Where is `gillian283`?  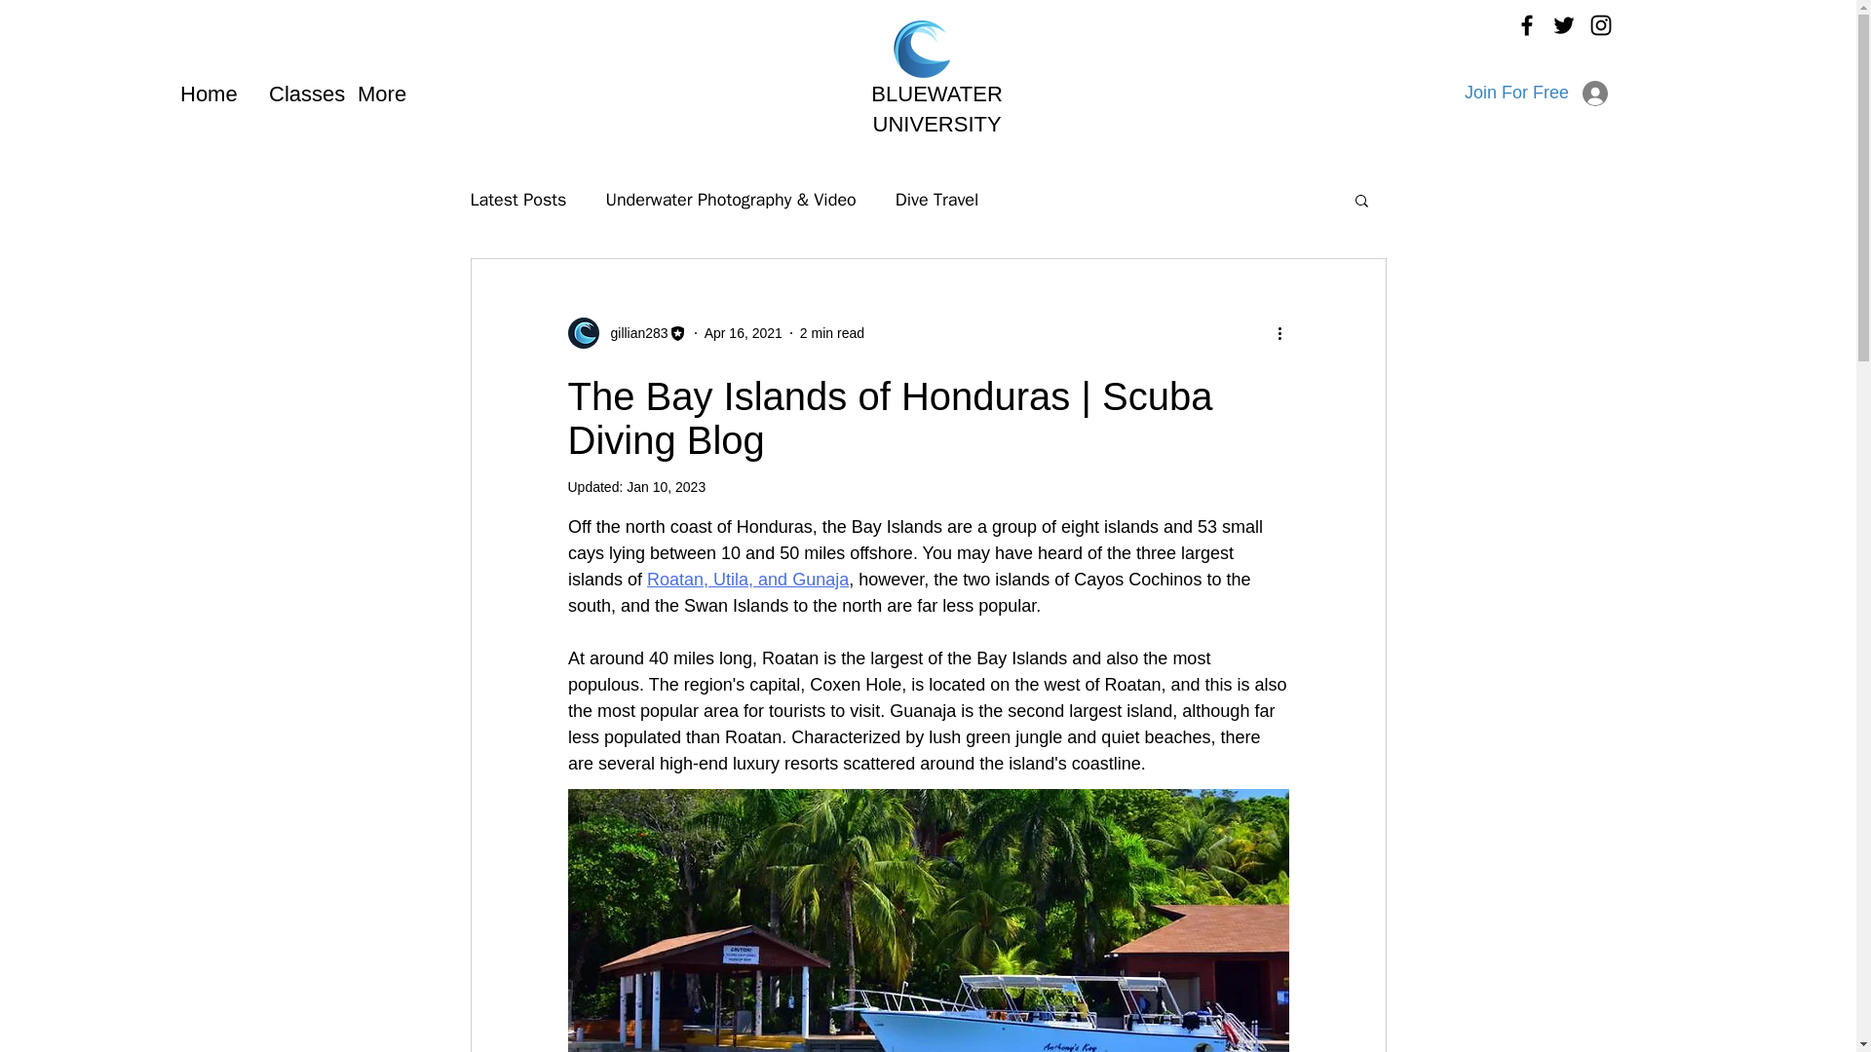 gillian283 is located at coordinates (633, 333).